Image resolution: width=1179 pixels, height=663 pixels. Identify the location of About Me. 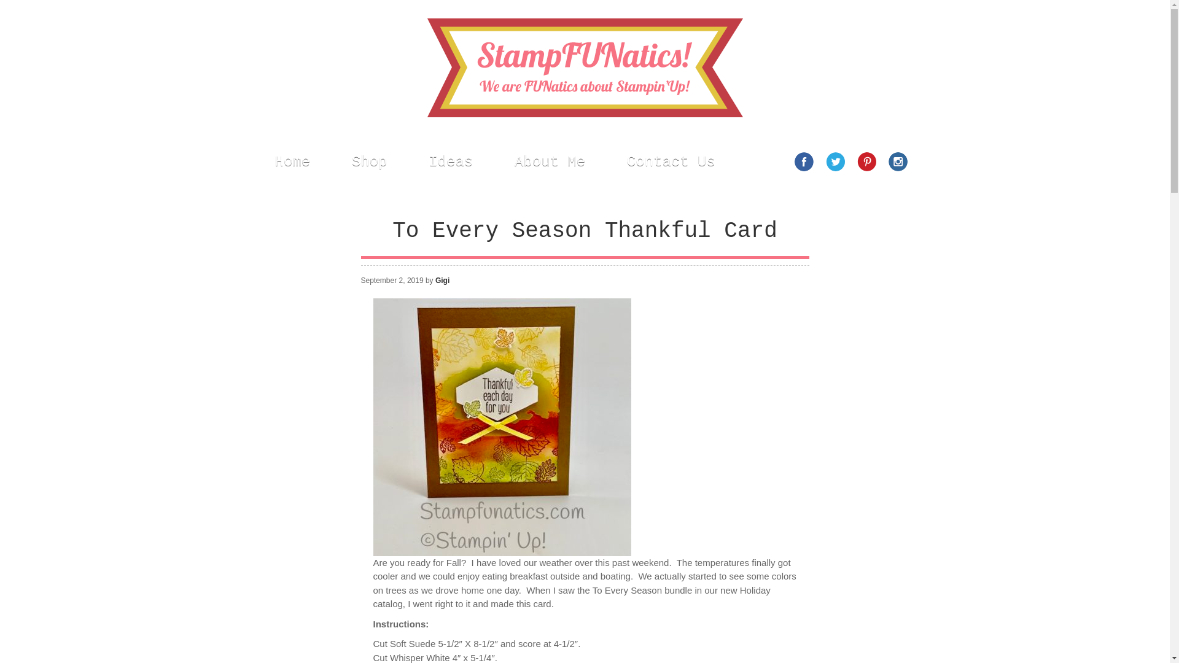
(550, 161).